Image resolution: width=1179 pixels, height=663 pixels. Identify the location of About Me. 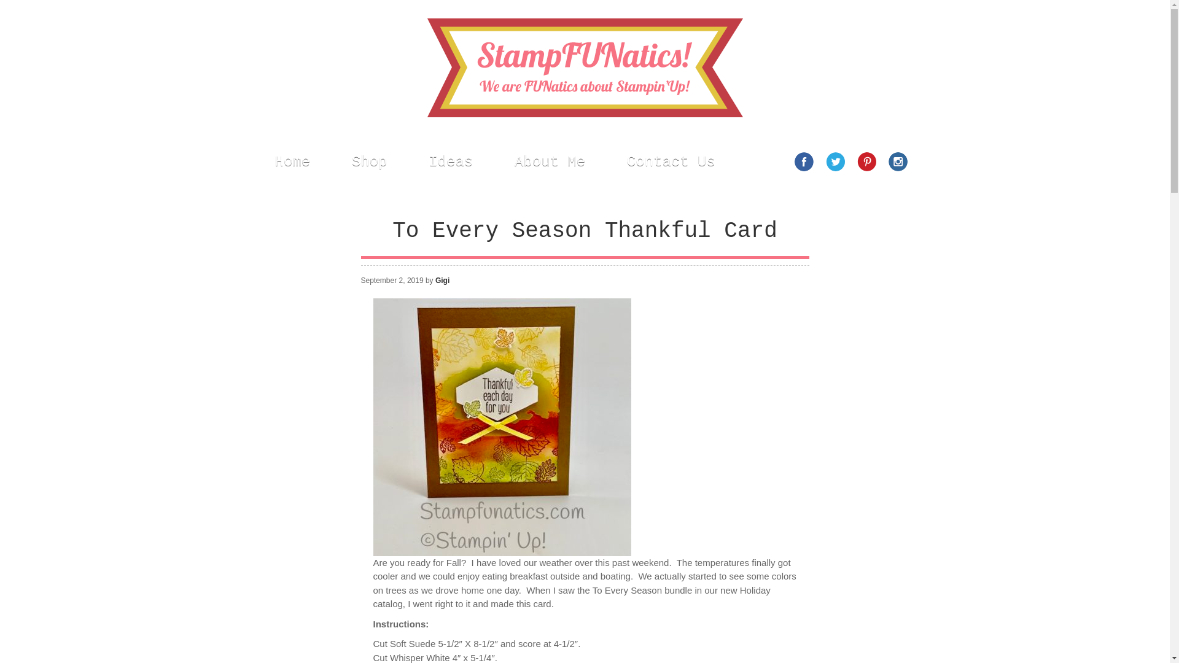
(550, 161).